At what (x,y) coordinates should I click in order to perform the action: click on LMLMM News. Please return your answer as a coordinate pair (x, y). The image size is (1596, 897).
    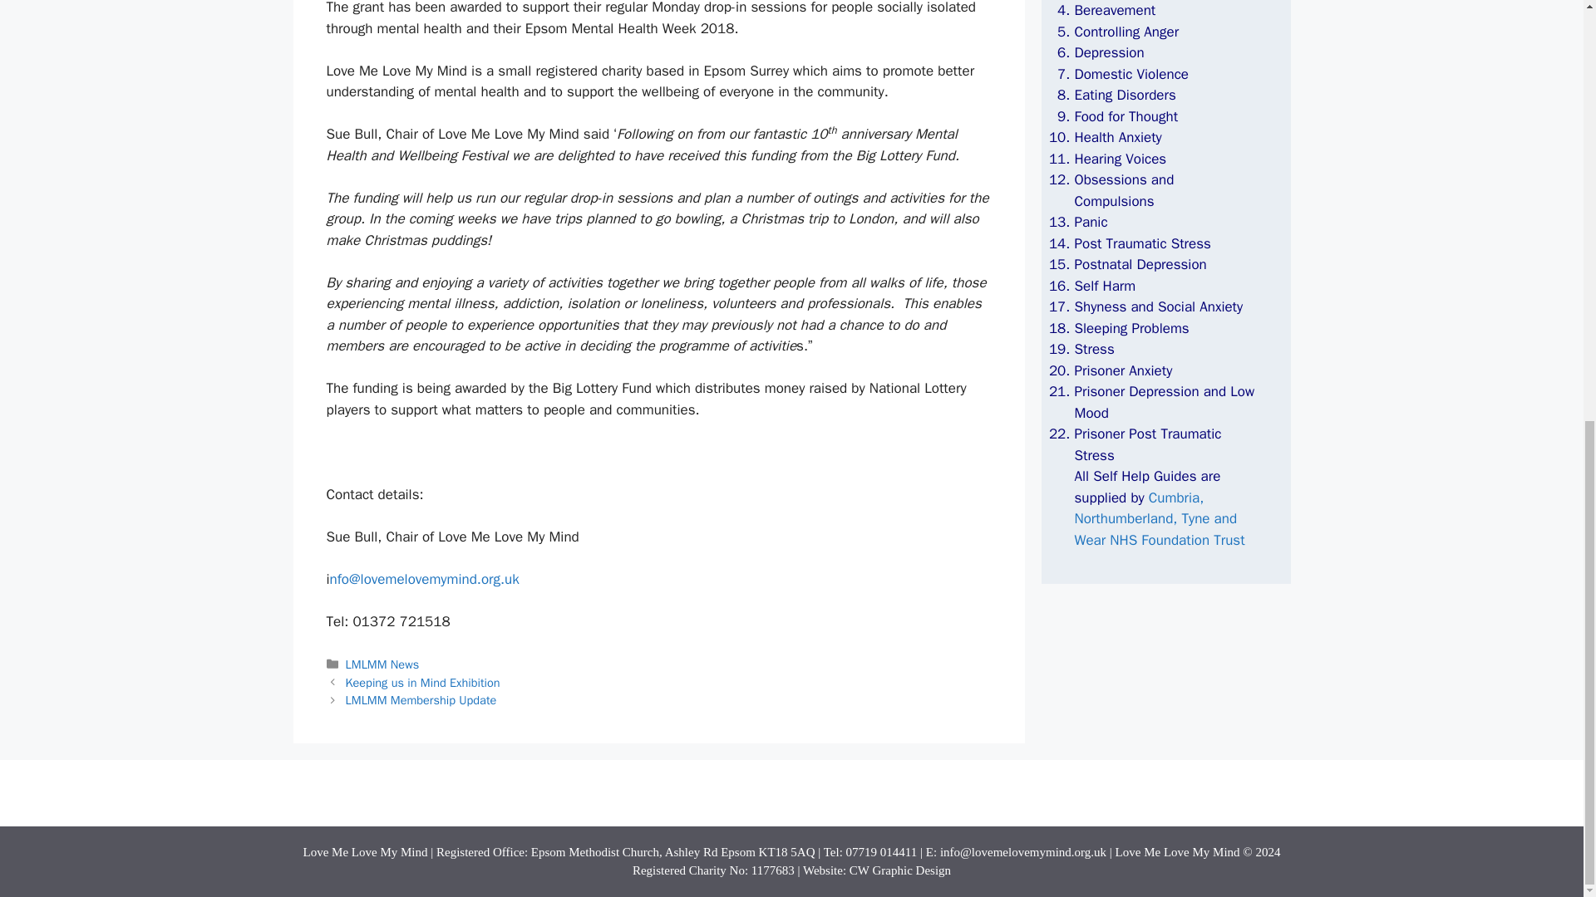
    Looking at the image, I should click on (382, 664).